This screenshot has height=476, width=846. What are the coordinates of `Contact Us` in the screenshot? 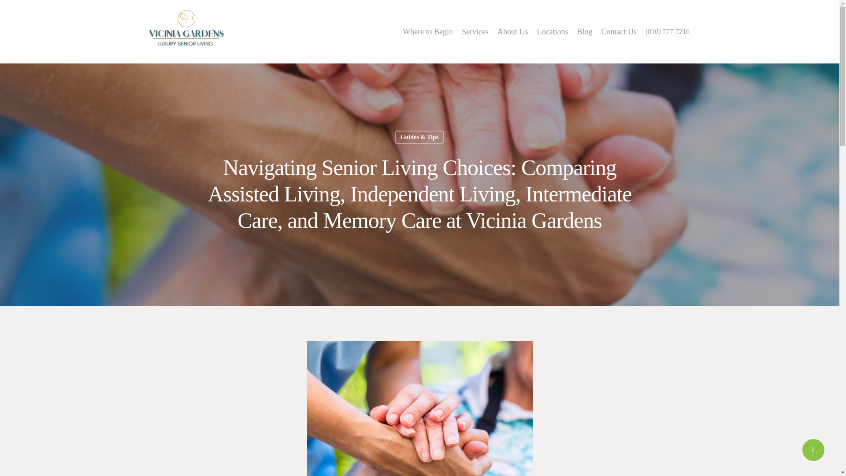 It's located at (619, 32).